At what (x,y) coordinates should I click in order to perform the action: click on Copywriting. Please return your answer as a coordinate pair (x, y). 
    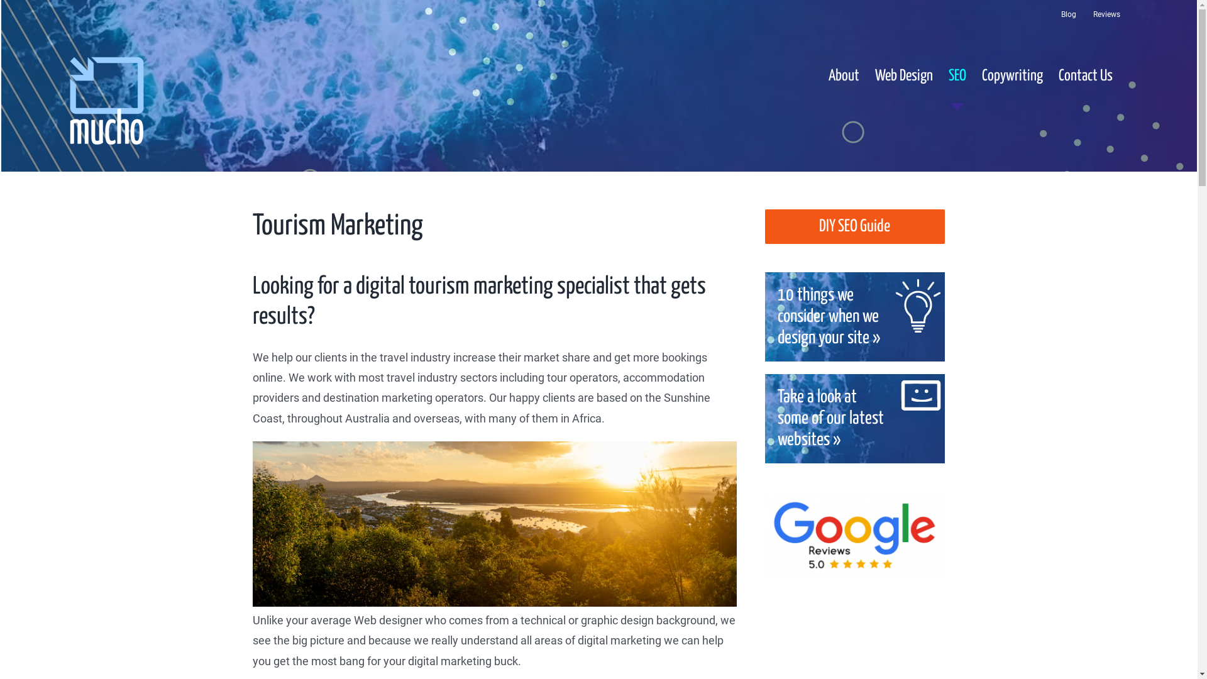
    Looking at the image, I should click on (1012, 76).